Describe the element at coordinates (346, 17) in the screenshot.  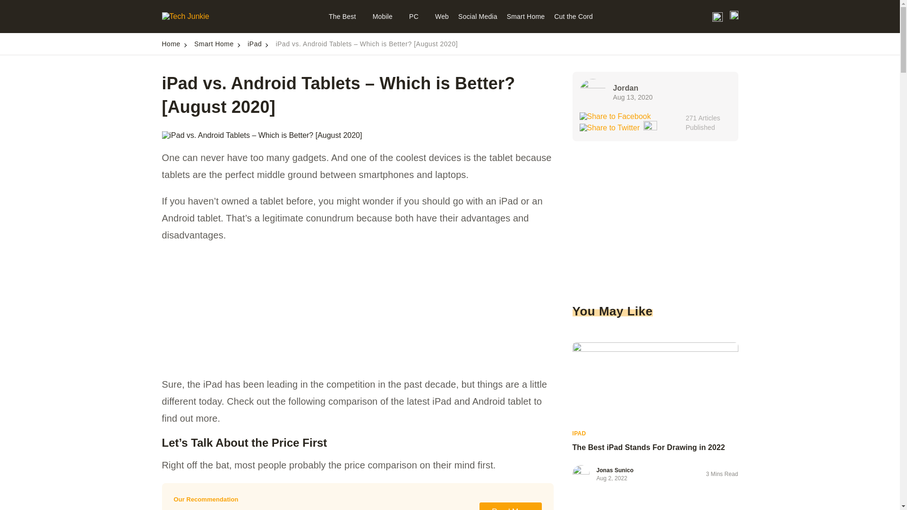
I see `The Best` at that location.